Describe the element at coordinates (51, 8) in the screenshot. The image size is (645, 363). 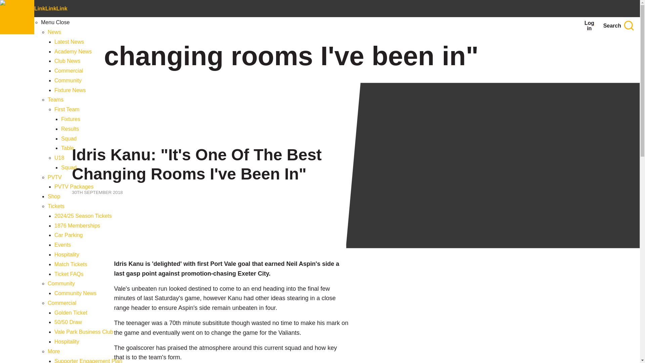
I see `Link` at that location.